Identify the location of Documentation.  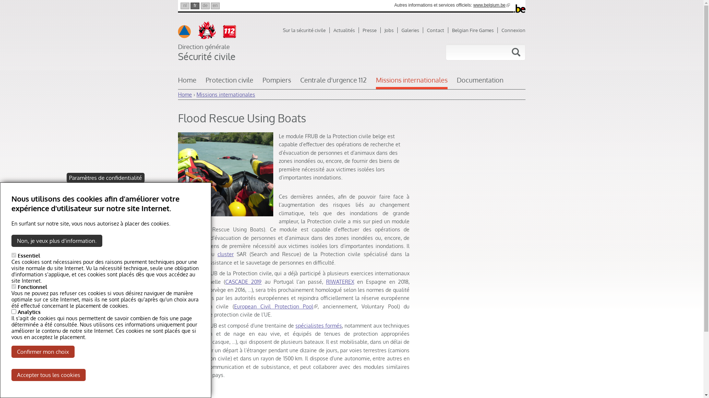
(480, 83).